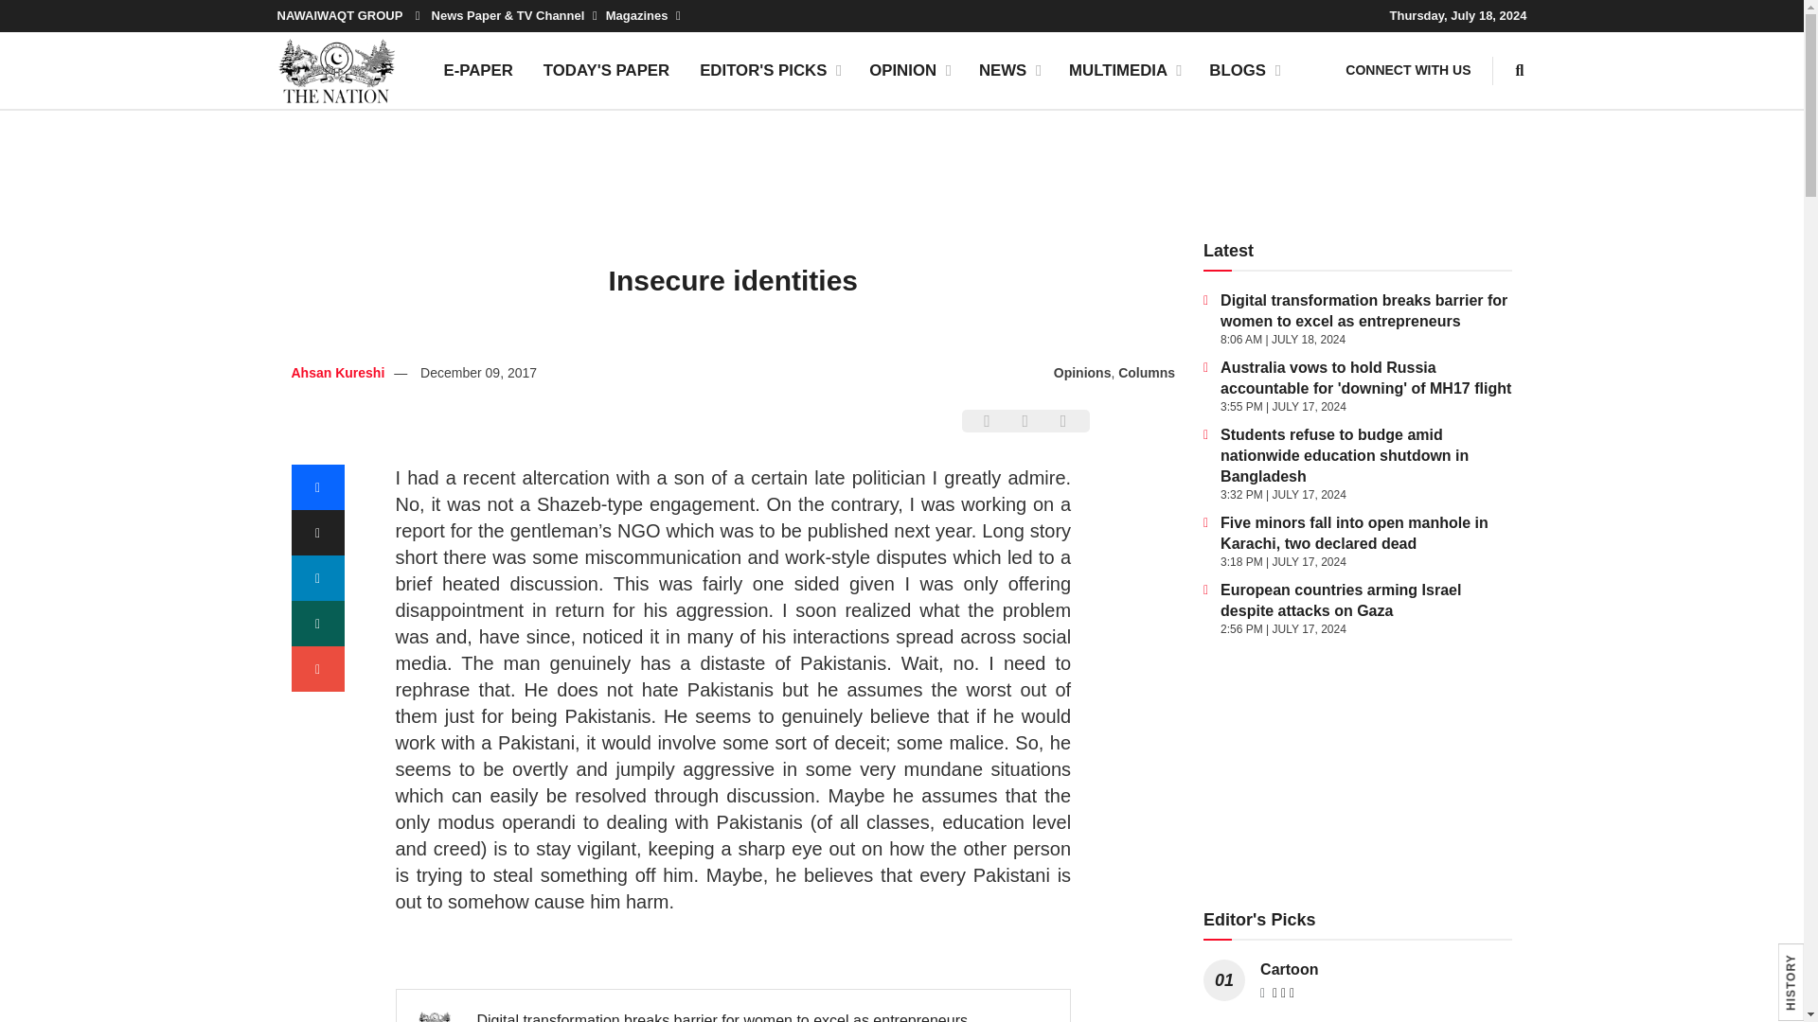 The image size is (1818, 1022). I want to click on BLOGS, so click(1243, 70).